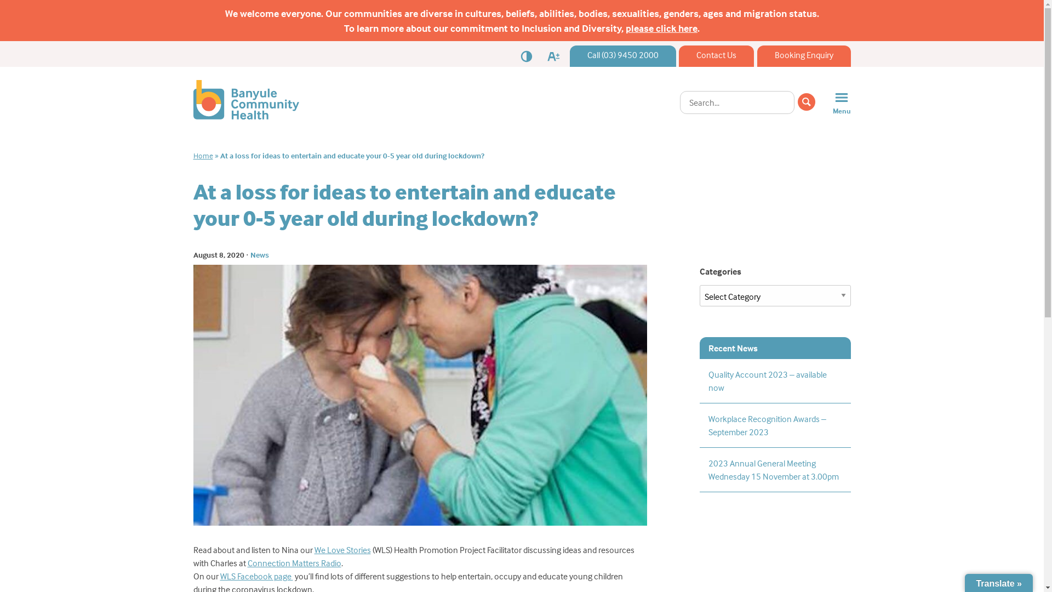 The image size is (1052, 592). I want to click on Font Size, so click(553, 55).